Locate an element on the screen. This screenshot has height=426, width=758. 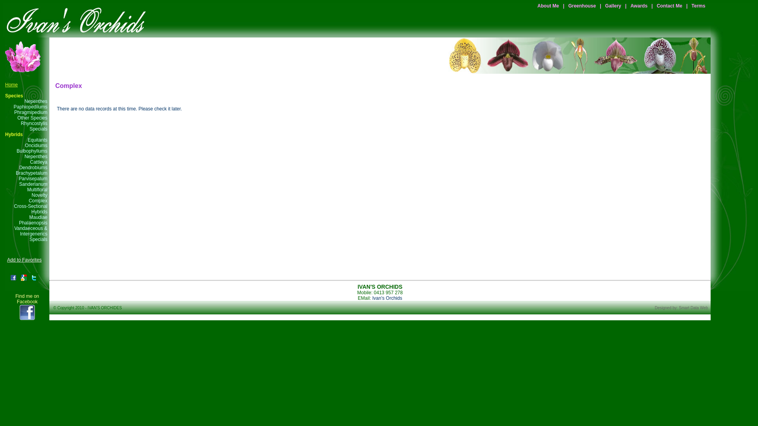
IVAN'S ORCHIDS is located at coordinates (75, 21).